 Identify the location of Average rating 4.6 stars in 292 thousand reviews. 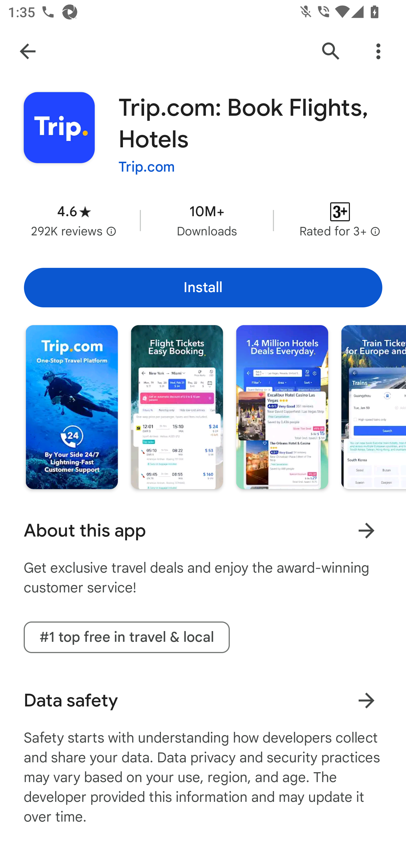
(74, 220).